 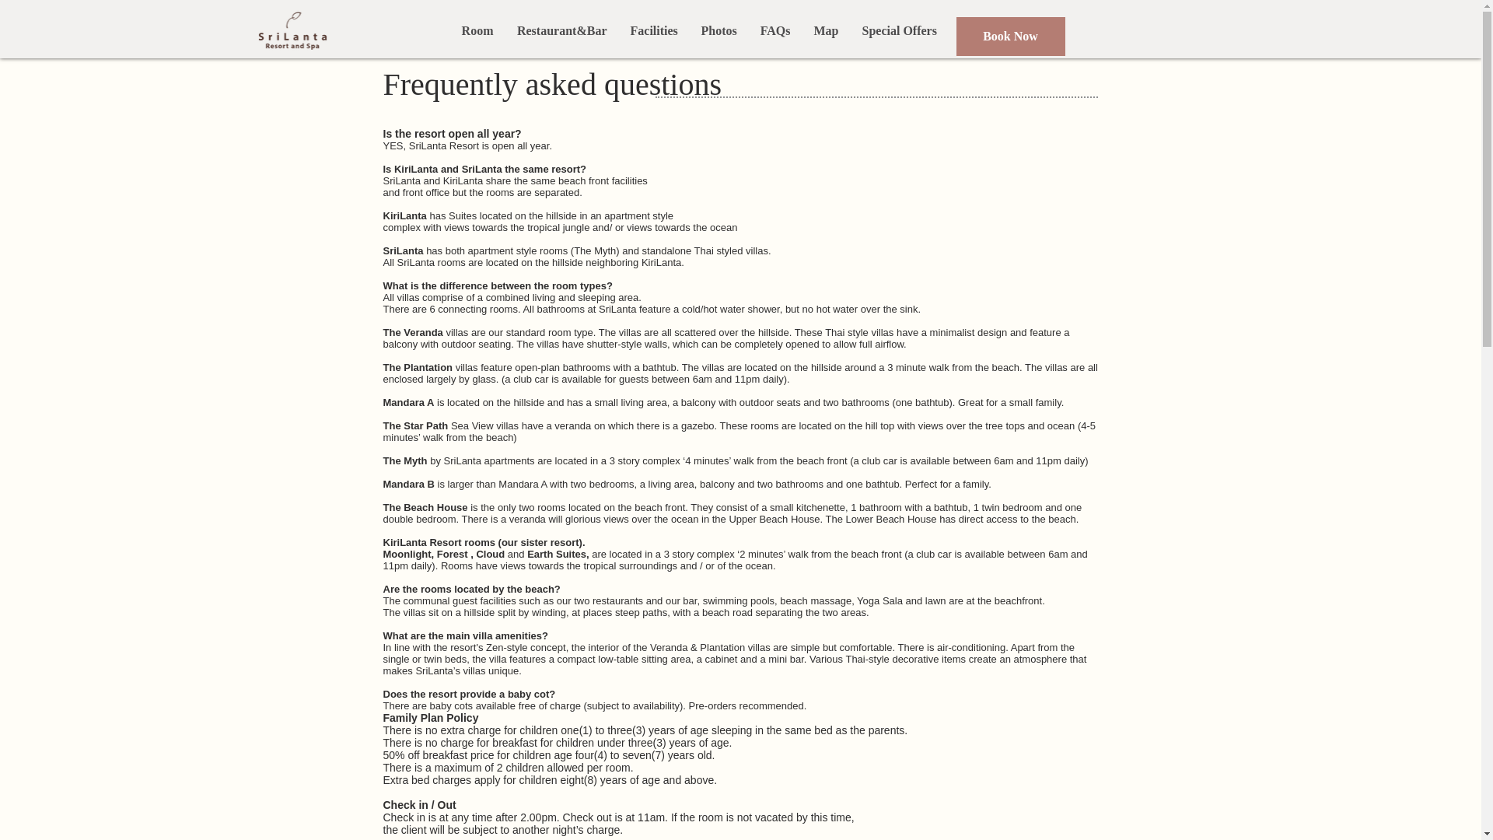 What do you see at coordinates (718, 31) in the screenshot?
I see `Photos` at bounding box center [718, 31].